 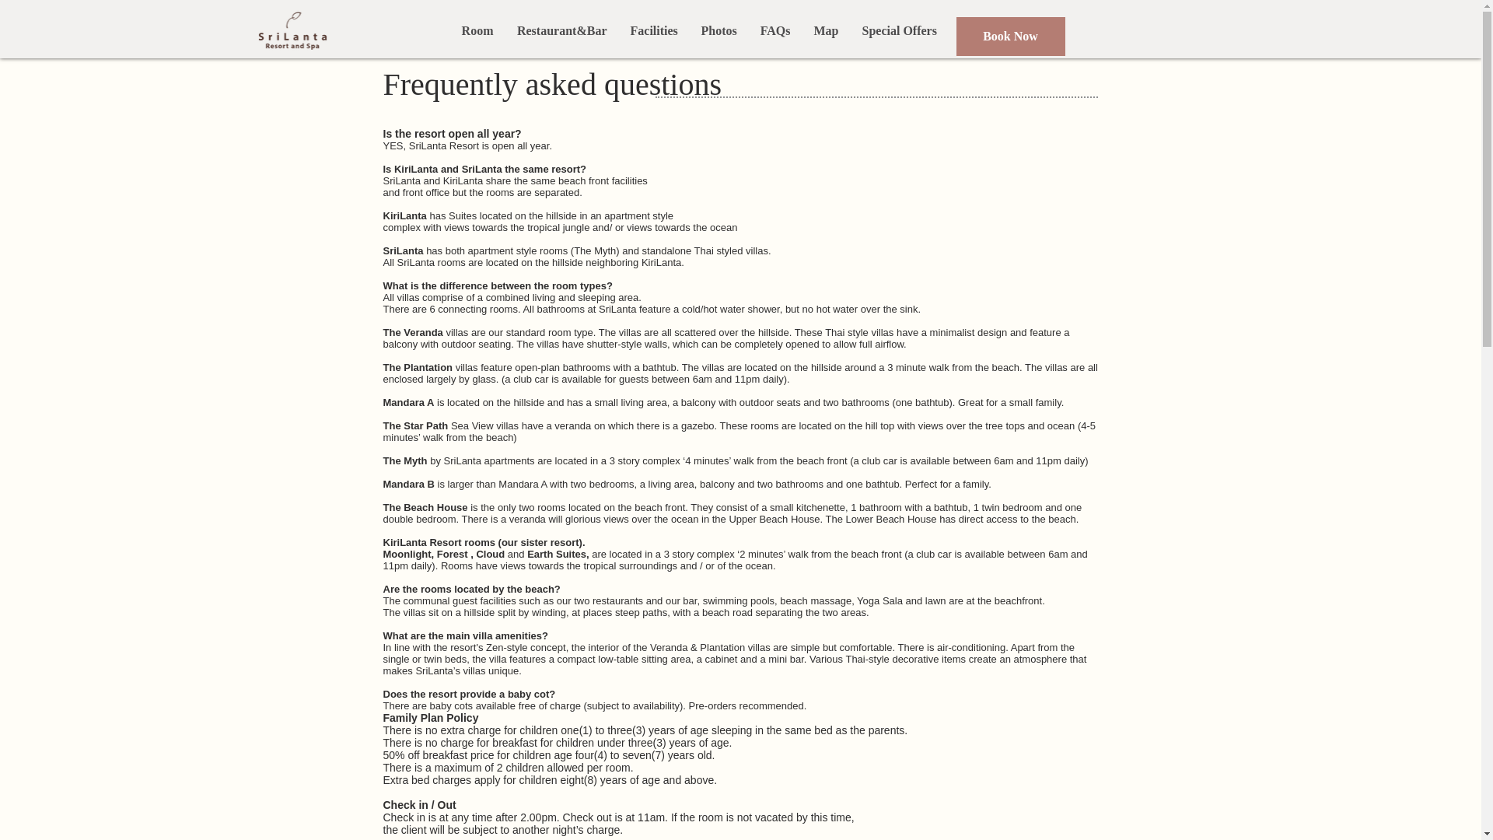 What do you see at coordinates (718, 31) in the screenshot?
I see `Photos` at bounding box center [718, 31].